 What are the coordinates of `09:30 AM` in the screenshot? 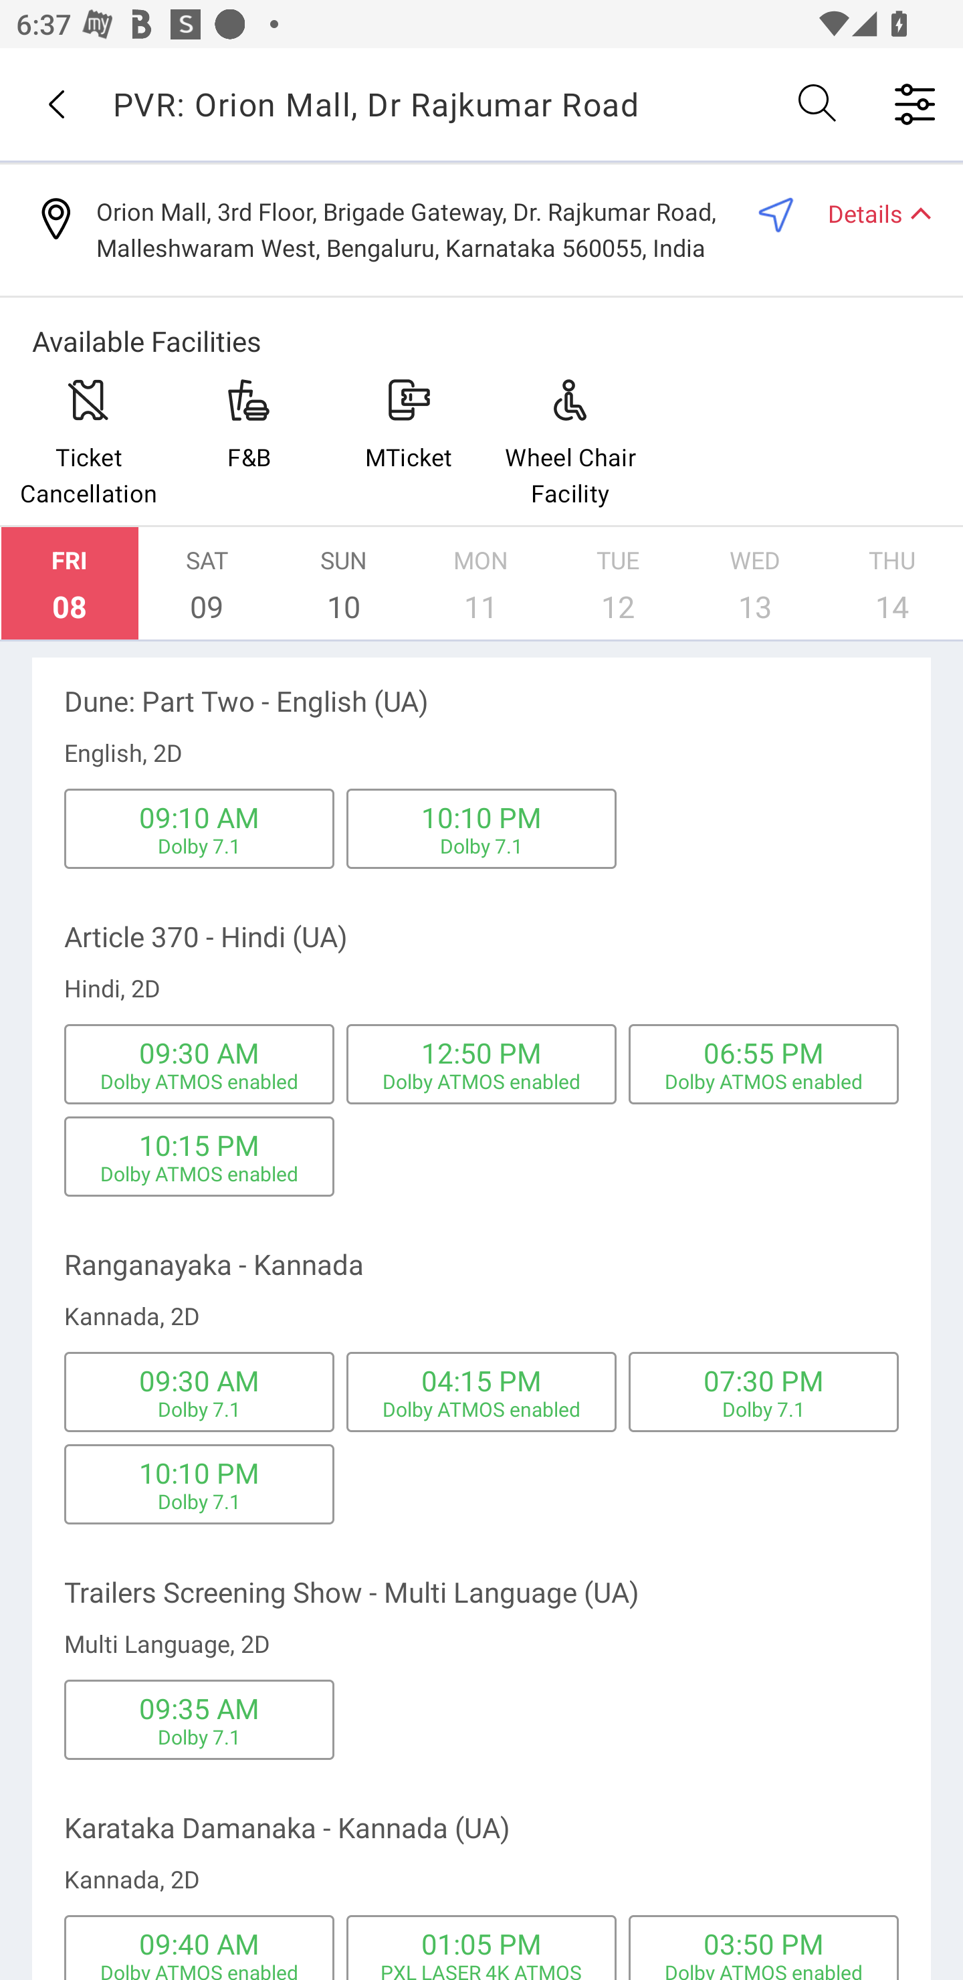 It's located at (199, 1381).